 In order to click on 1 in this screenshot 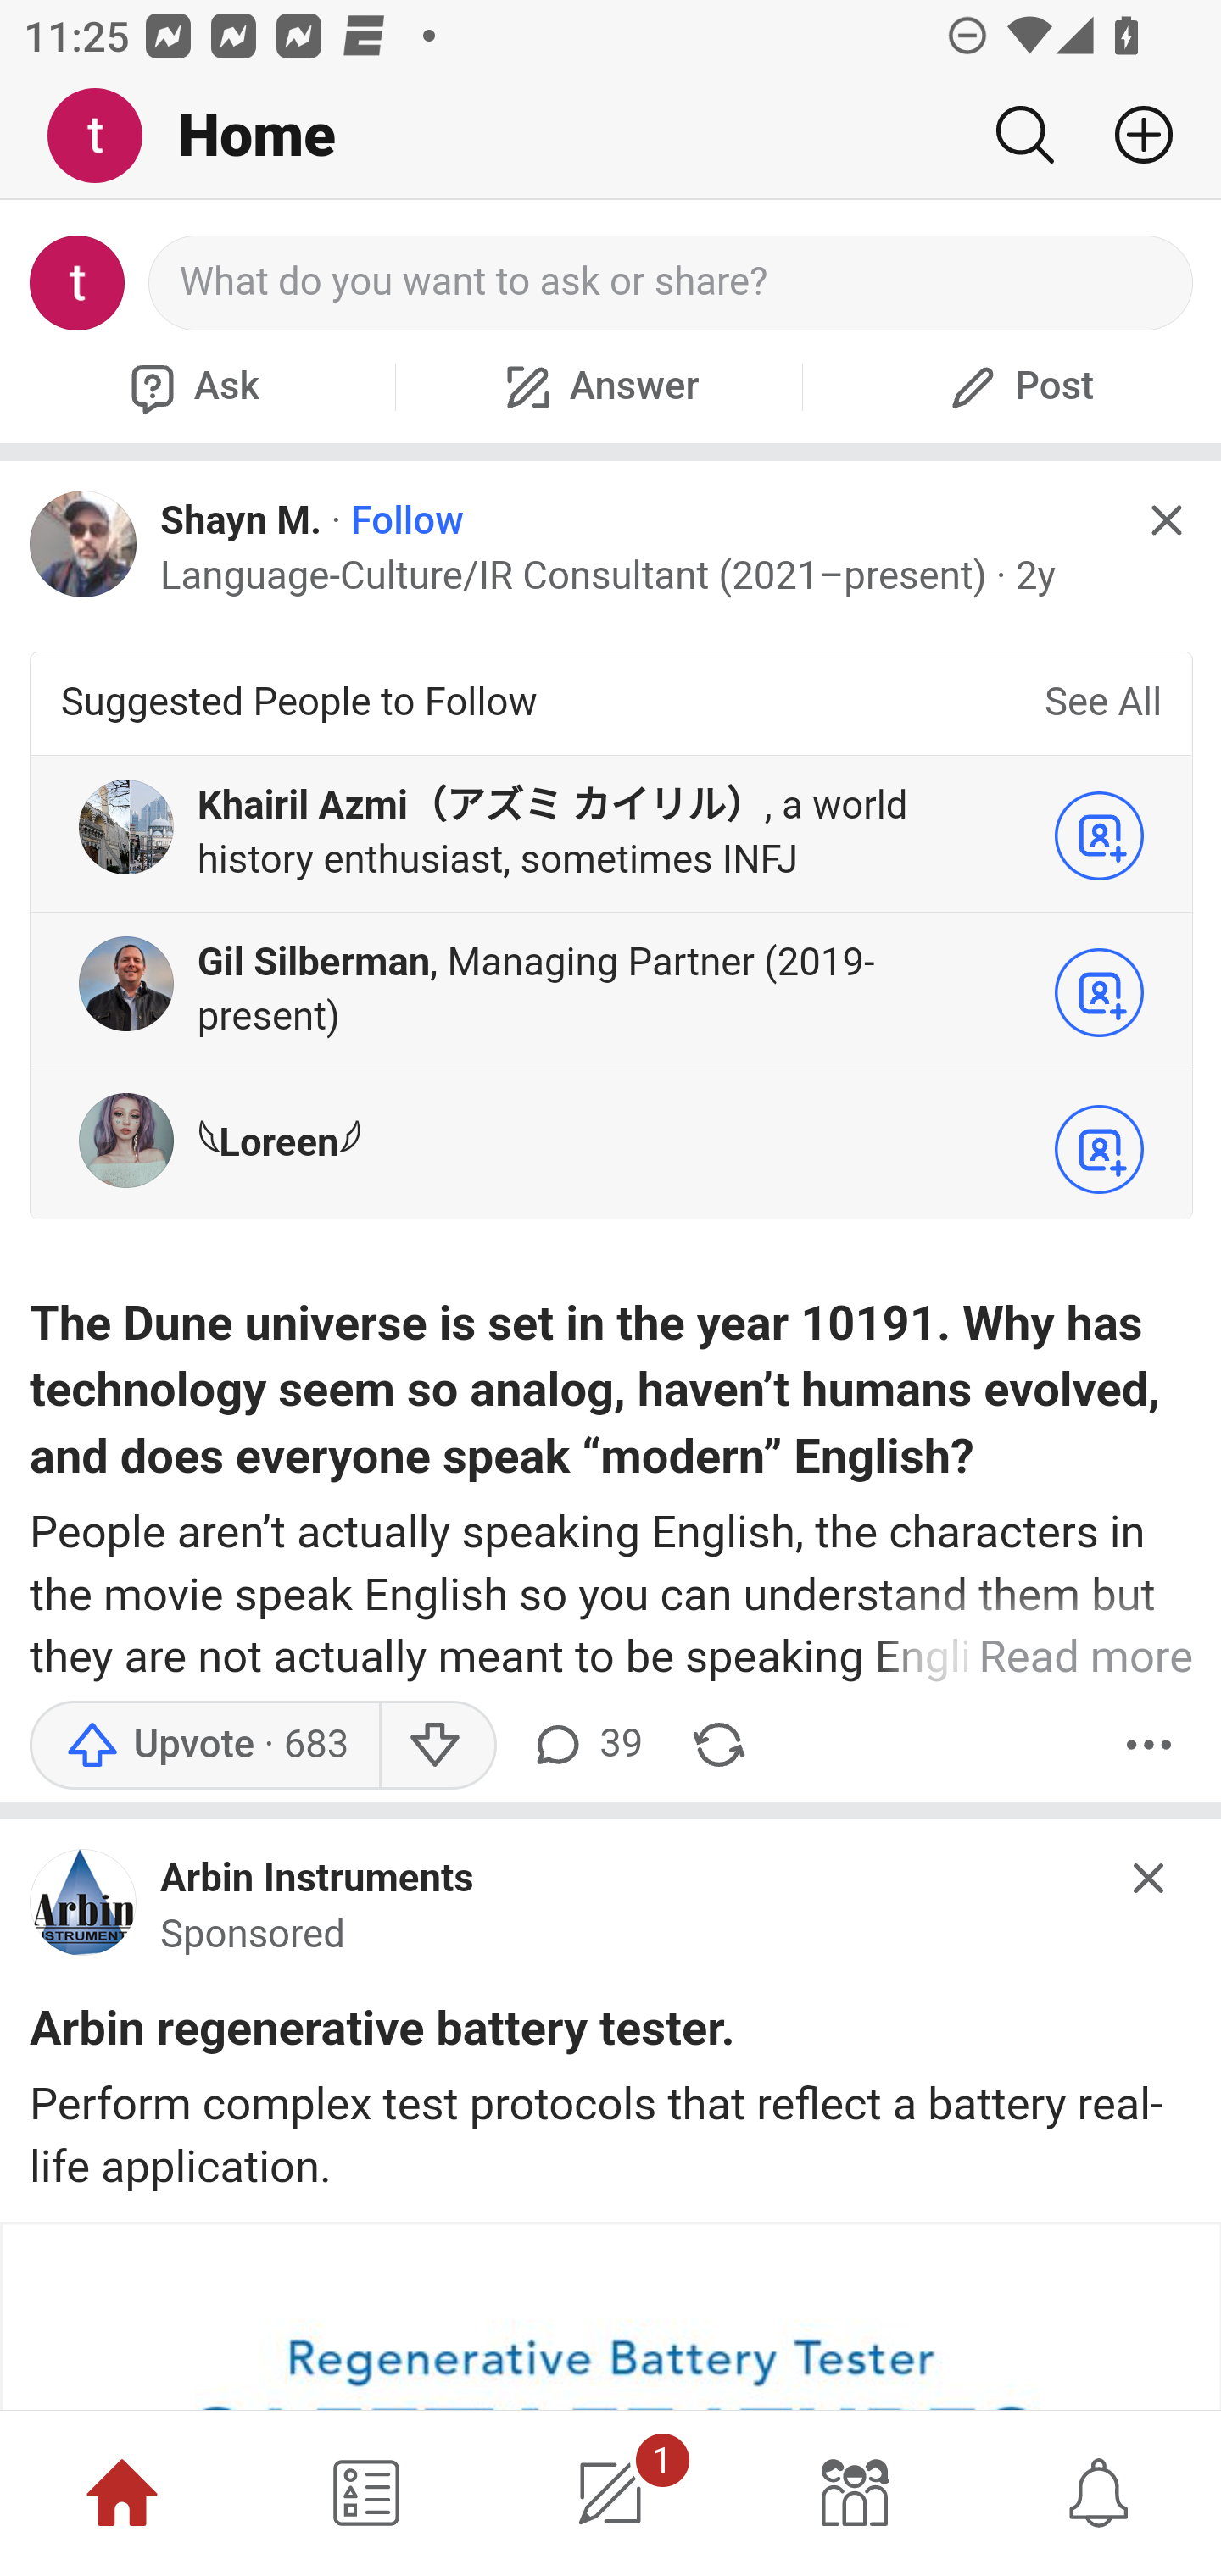, I will do `click(610, 2493)`.